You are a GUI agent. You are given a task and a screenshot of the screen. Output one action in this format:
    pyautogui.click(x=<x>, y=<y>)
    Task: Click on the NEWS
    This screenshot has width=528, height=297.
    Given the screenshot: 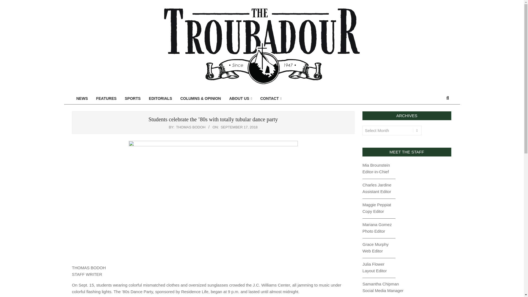 What is the action you would take?
    pyautogui.click(x=82, y=98)
    